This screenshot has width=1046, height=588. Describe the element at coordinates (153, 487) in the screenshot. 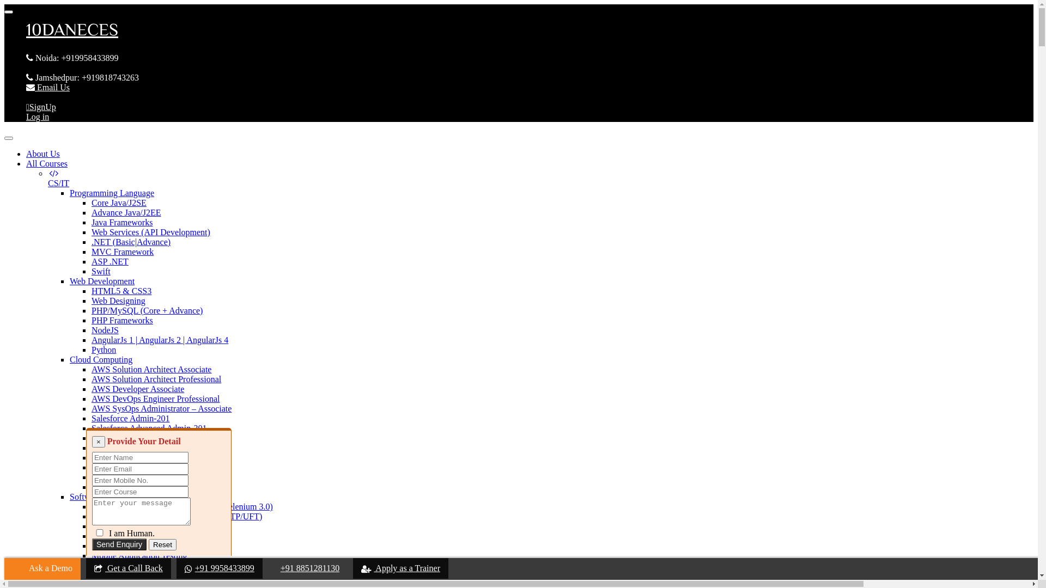

I see `Apex & Visual Force Development` at that location.